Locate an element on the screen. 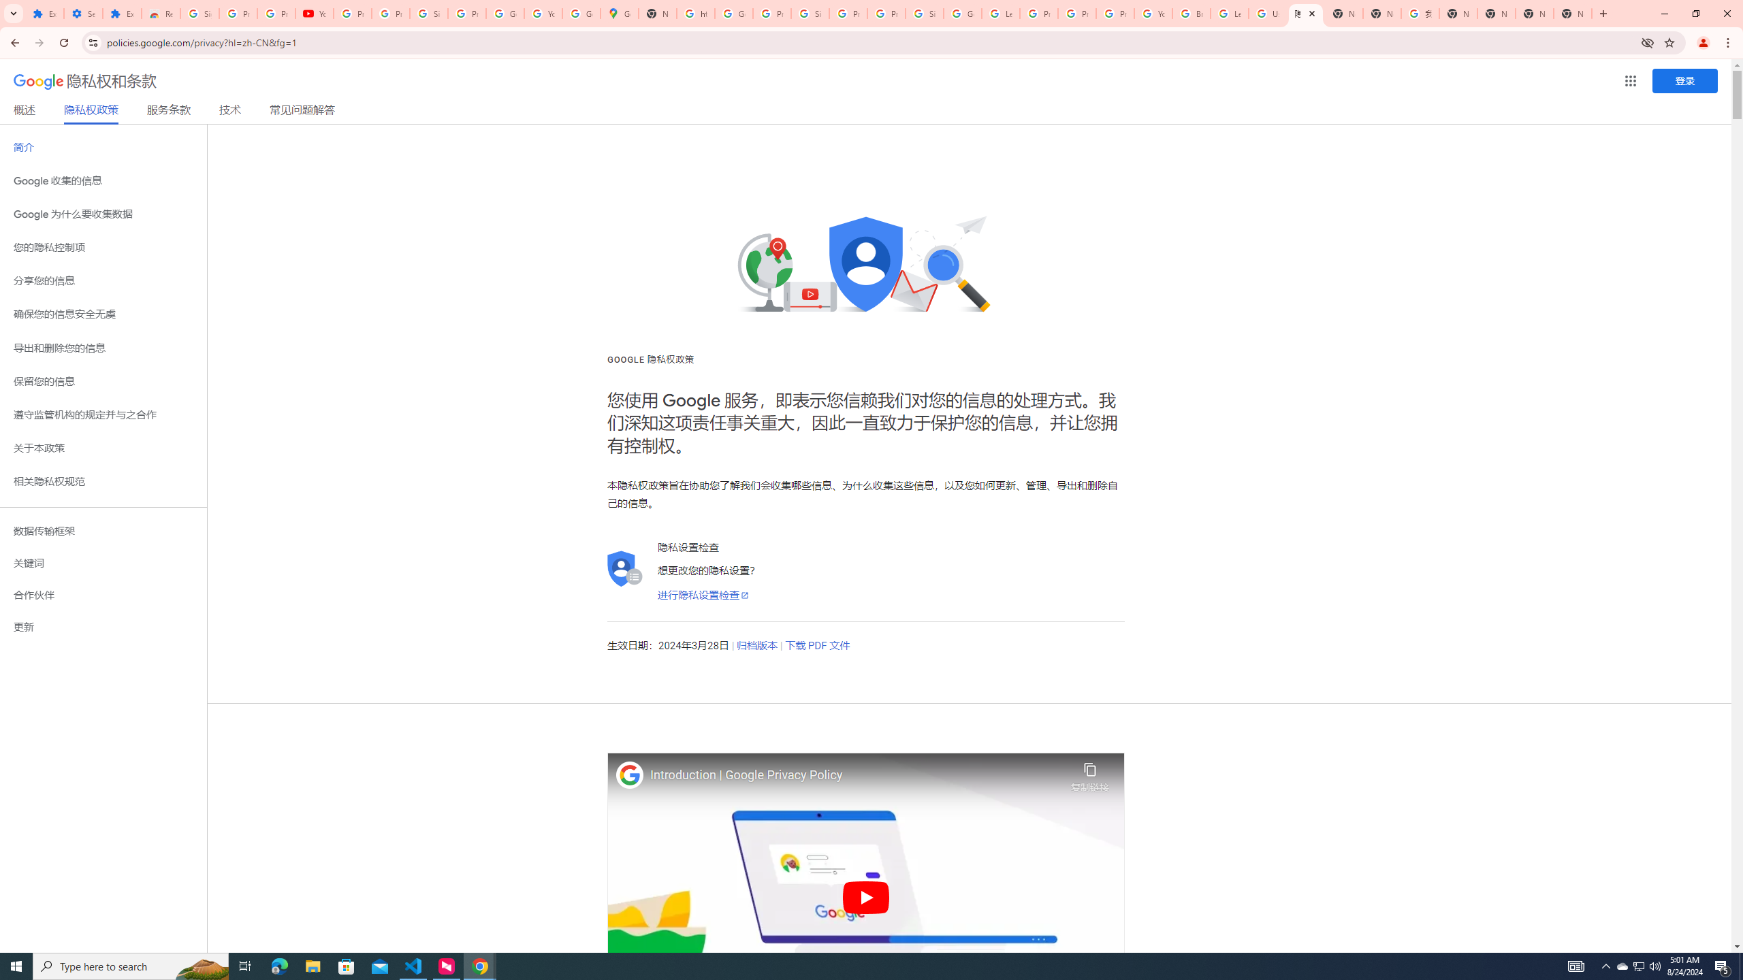 This screenshot has width=1743, height=980. Privacy Help Center - Policies Help is located at coordinates (1039, 14).